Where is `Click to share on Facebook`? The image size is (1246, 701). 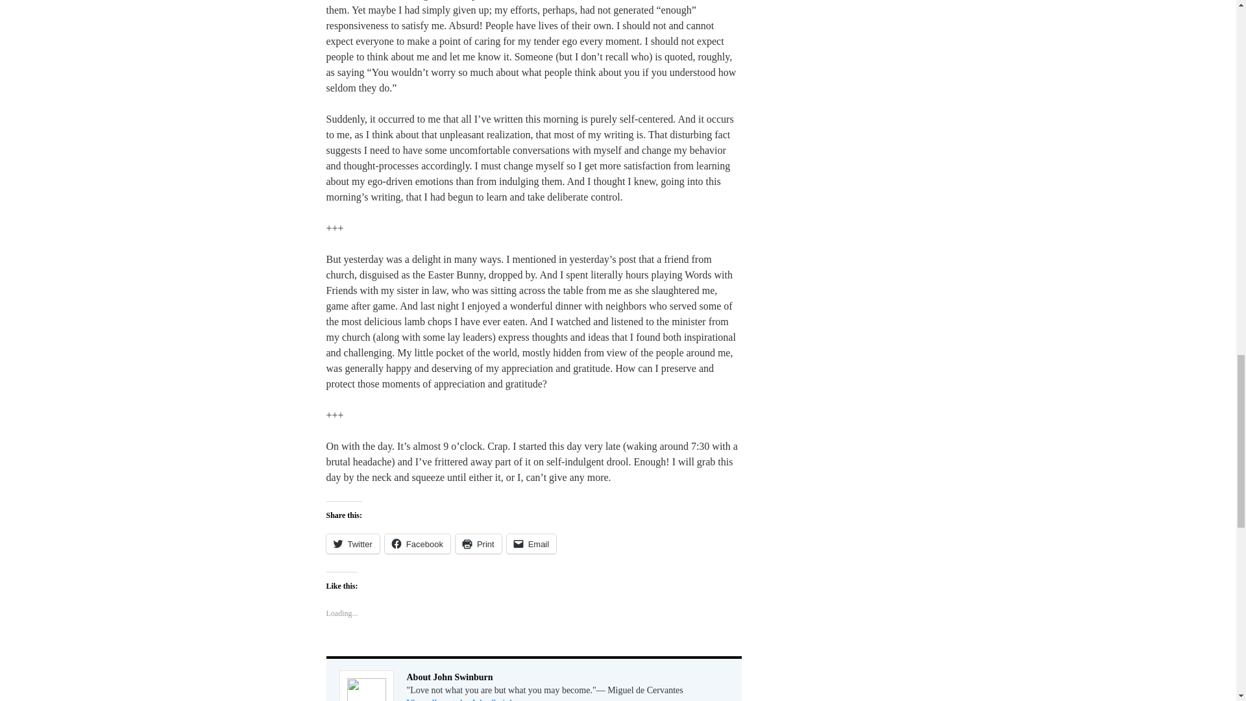
Click to share on Facebook is located at coordinates (417, 544).